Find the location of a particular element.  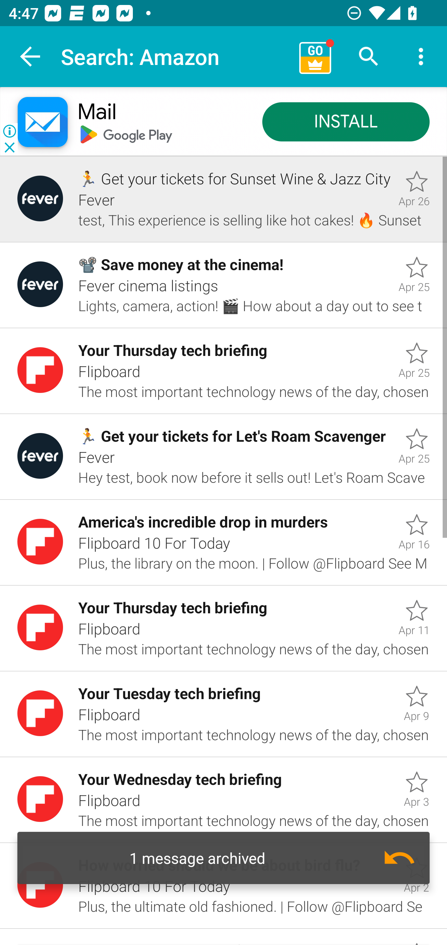

Search is located at coordinates (369, 57).